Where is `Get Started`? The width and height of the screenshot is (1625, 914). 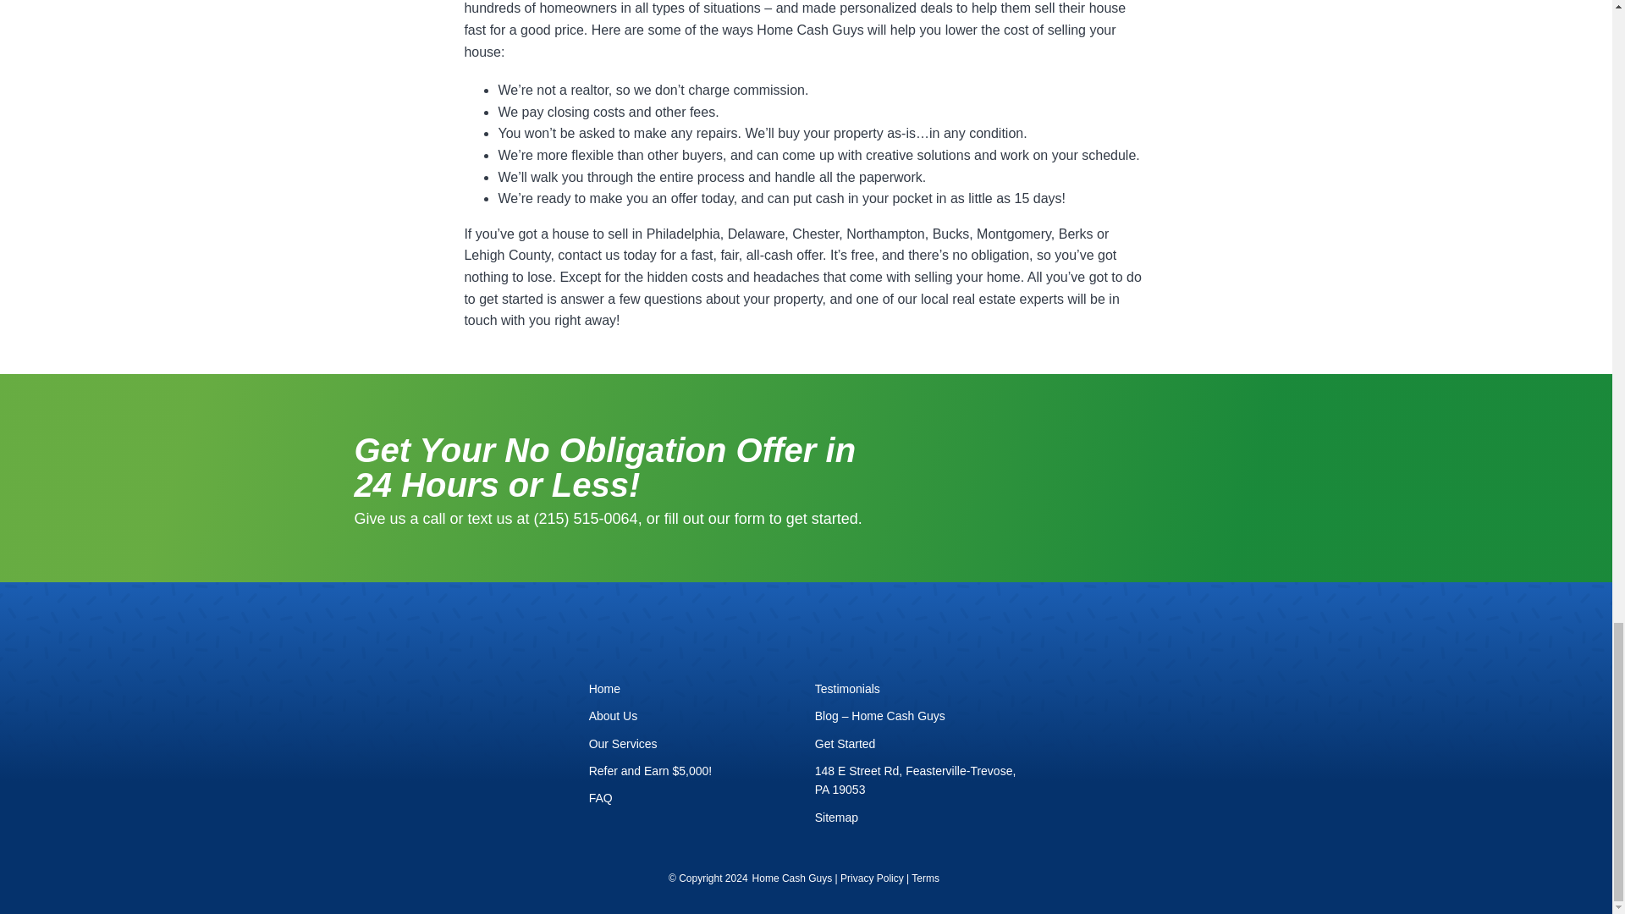 Get Started is located at coordinates (919, 743).